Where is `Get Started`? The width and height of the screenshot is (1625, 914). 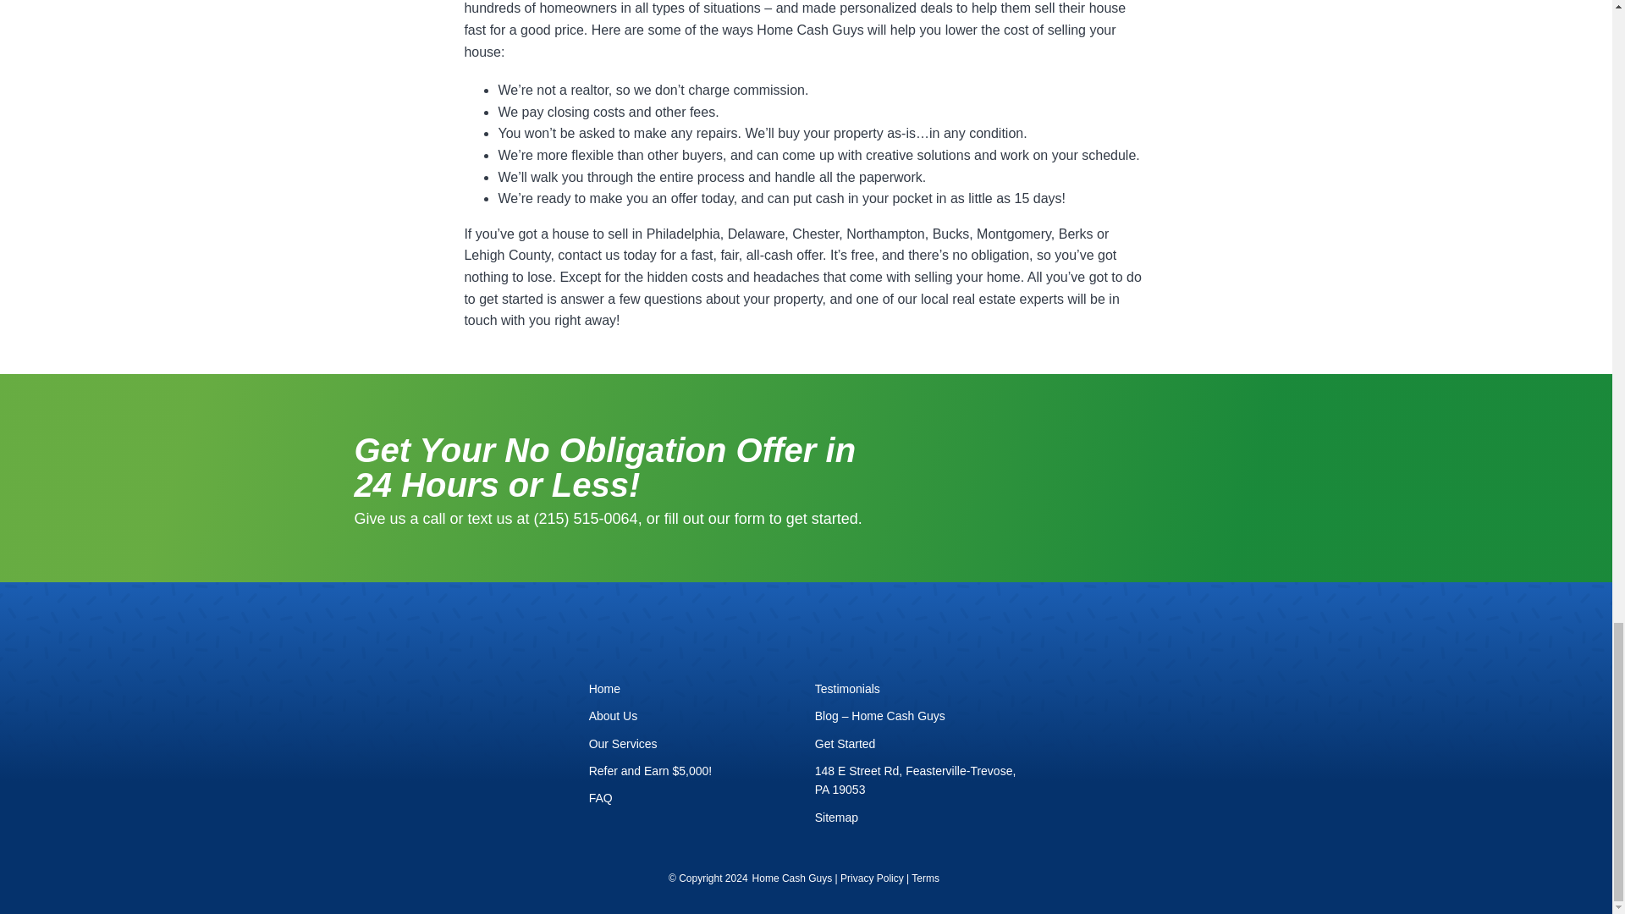 Get Started is located at coordinates (919, 743).